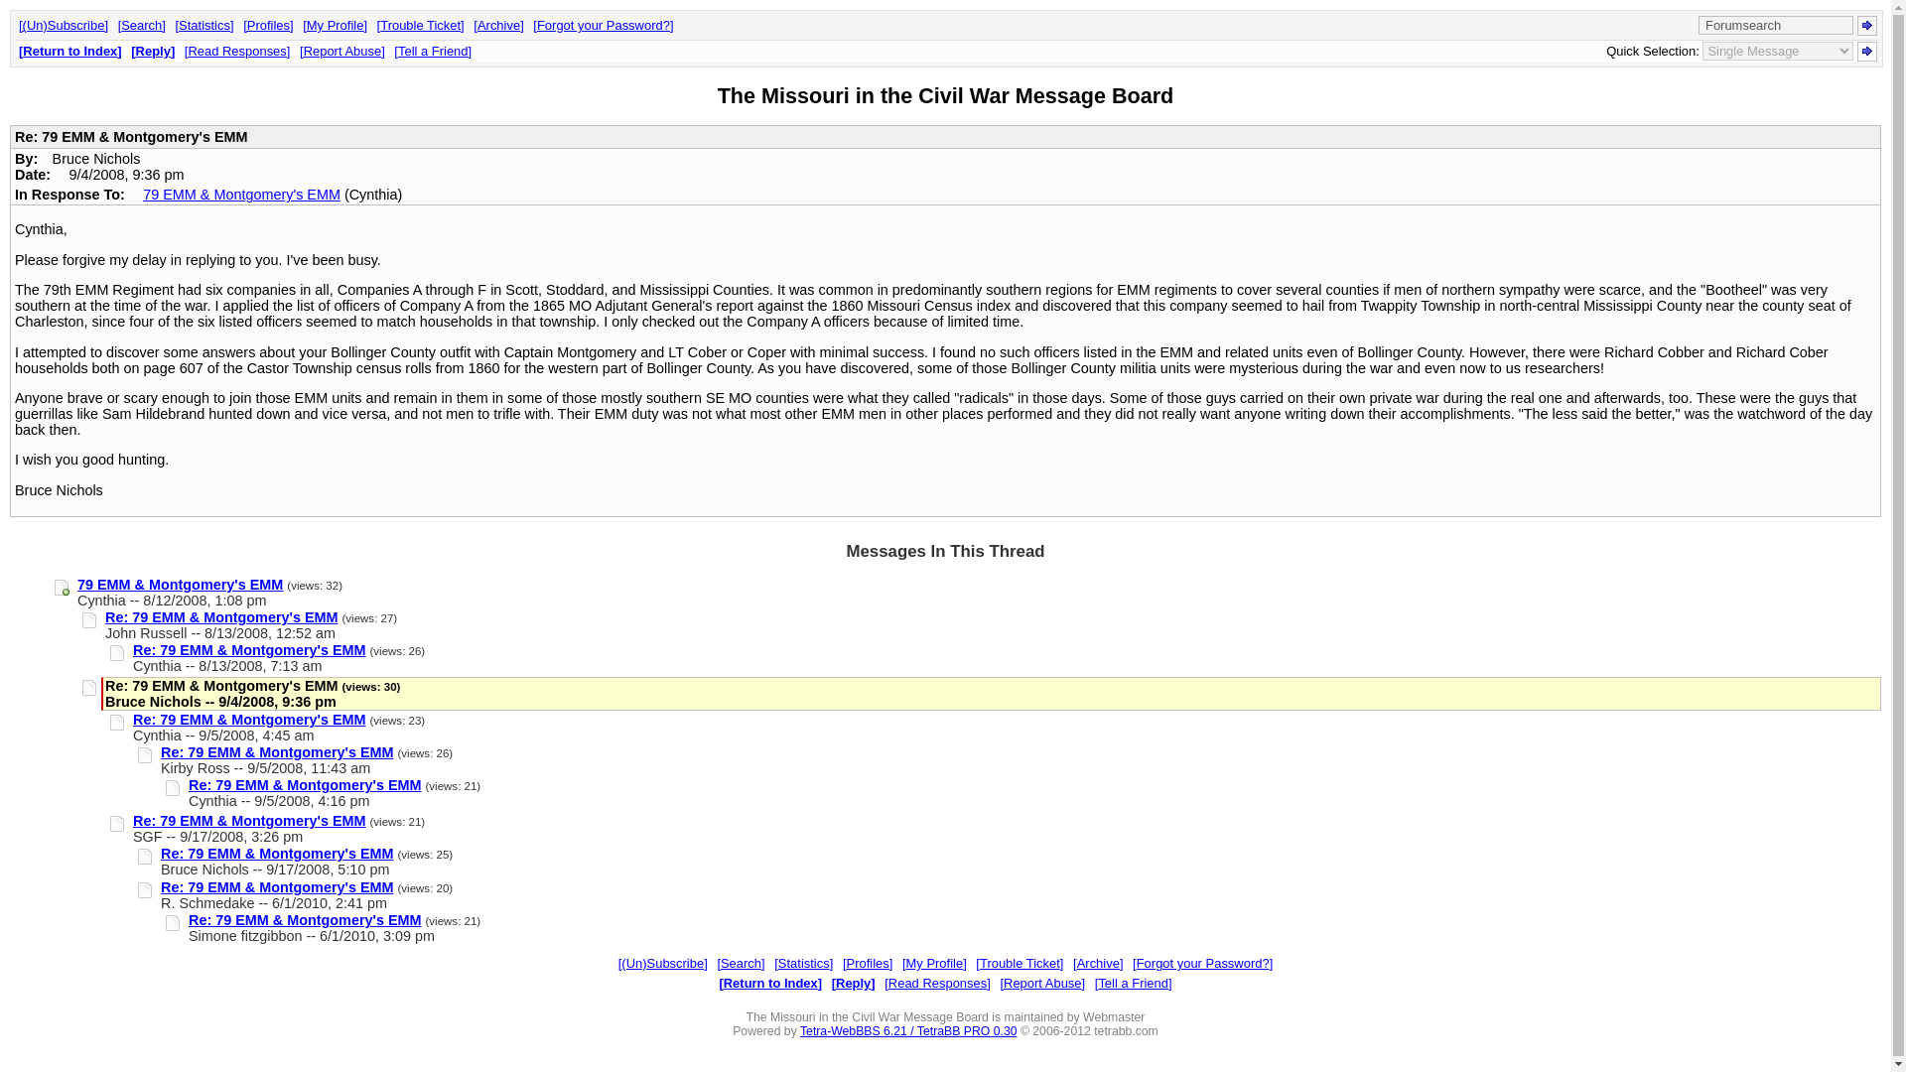 Image resolution: width=1906 pixels, height=1072 pixels. I want to click on Submit, so click(1866, 26).